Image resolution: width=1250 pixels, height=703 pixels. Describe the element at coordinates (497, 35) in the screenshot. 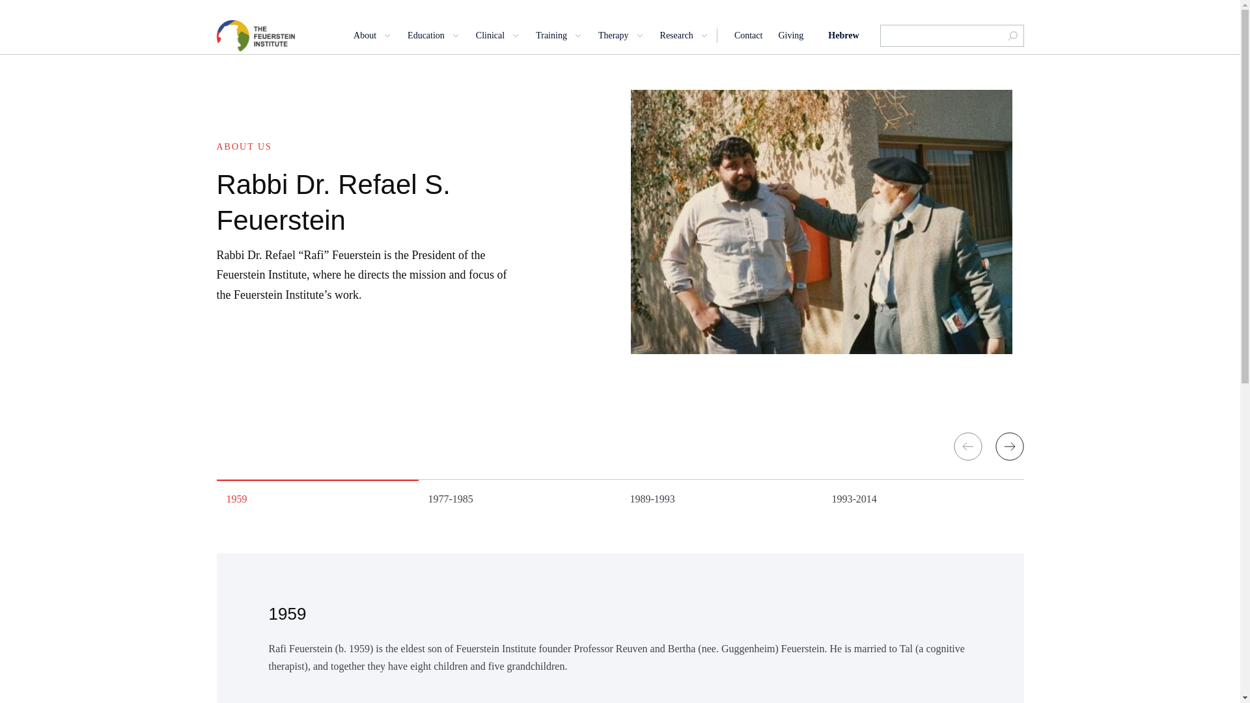

I see `Clinical` at that location.